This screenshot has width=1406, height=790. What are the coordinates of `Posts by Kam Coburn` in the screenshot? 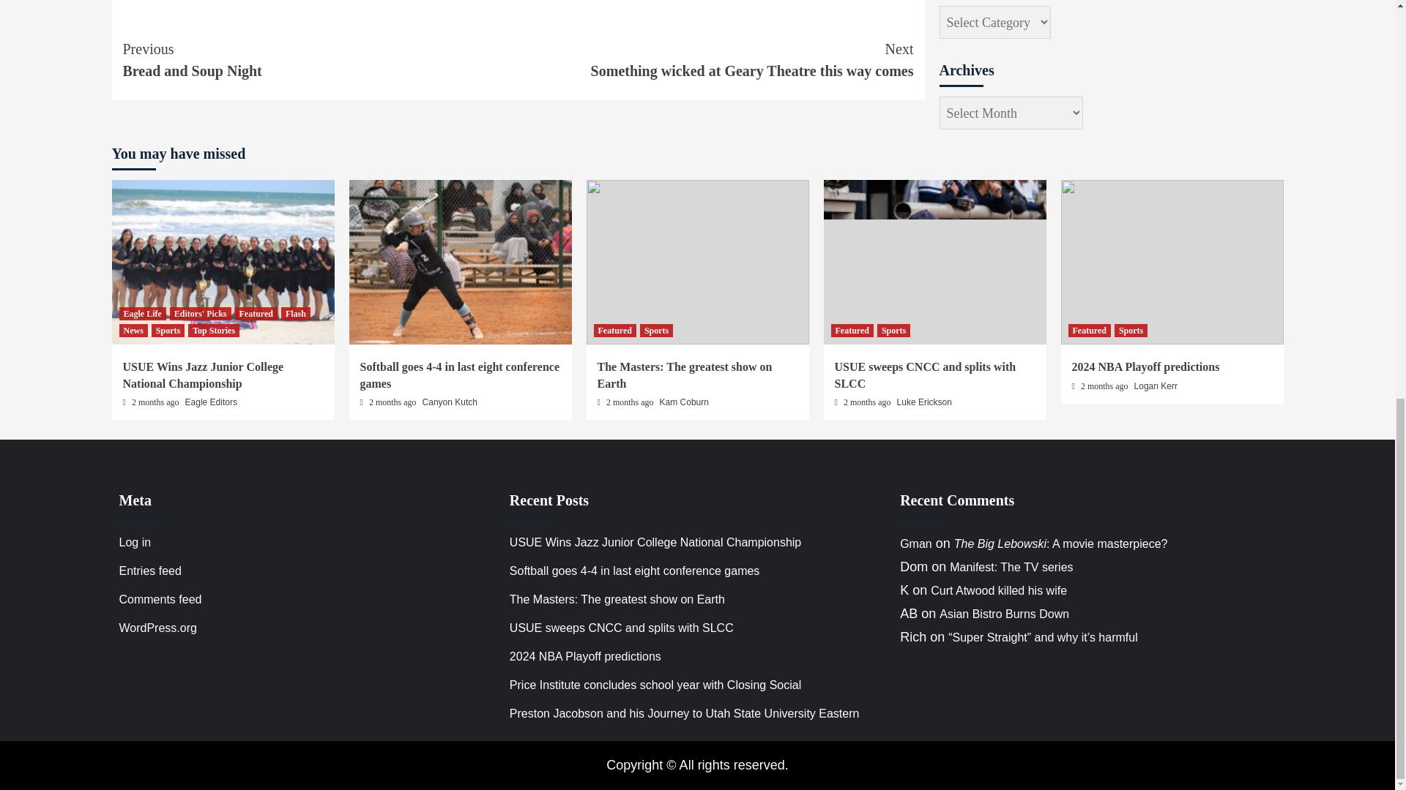 It's located at (684, 402).